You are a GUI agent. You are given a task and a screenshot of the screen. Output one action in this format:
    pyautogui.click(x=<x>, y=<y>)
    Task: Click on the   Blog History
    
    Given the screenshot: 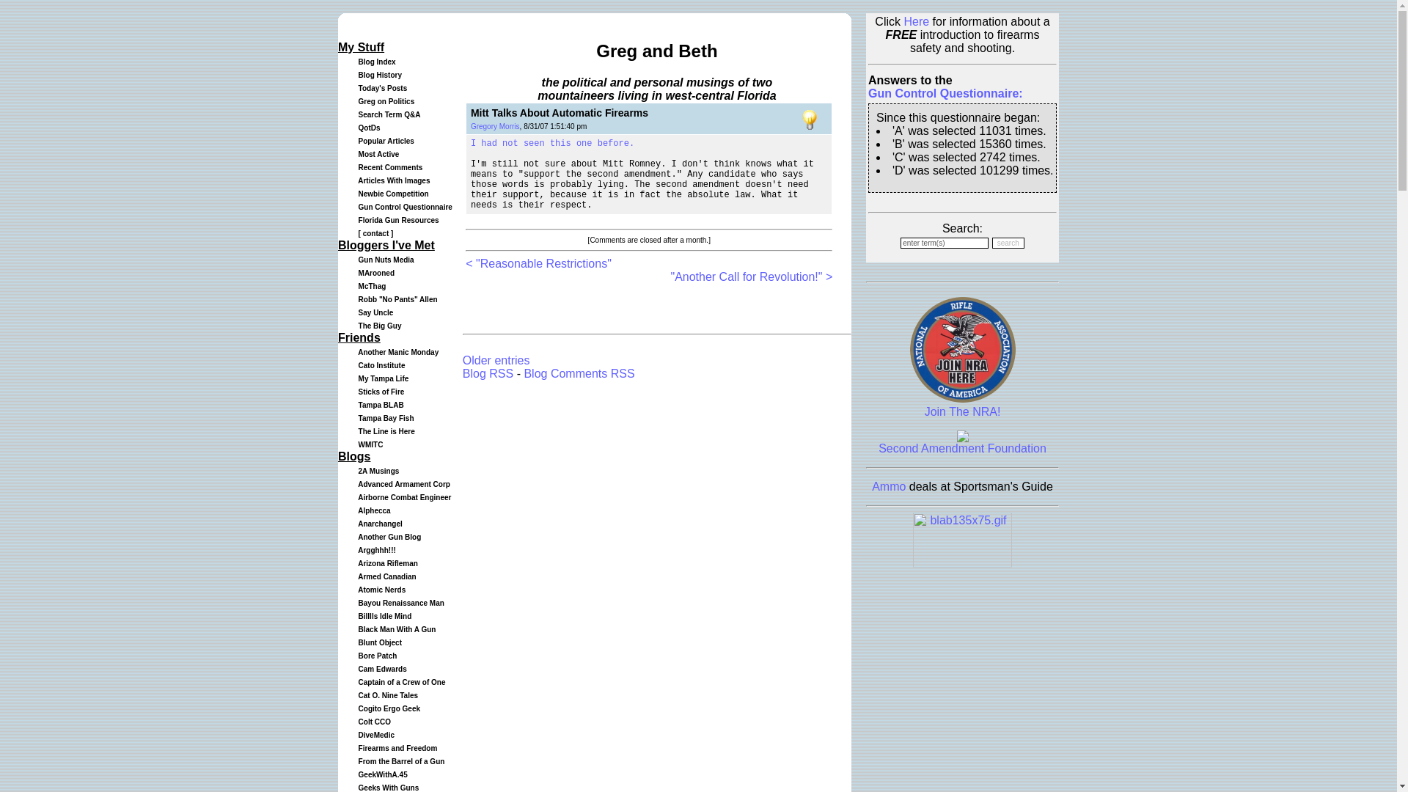 What is the action you would take?
    pyautogui.click(x=378, y=73)
    